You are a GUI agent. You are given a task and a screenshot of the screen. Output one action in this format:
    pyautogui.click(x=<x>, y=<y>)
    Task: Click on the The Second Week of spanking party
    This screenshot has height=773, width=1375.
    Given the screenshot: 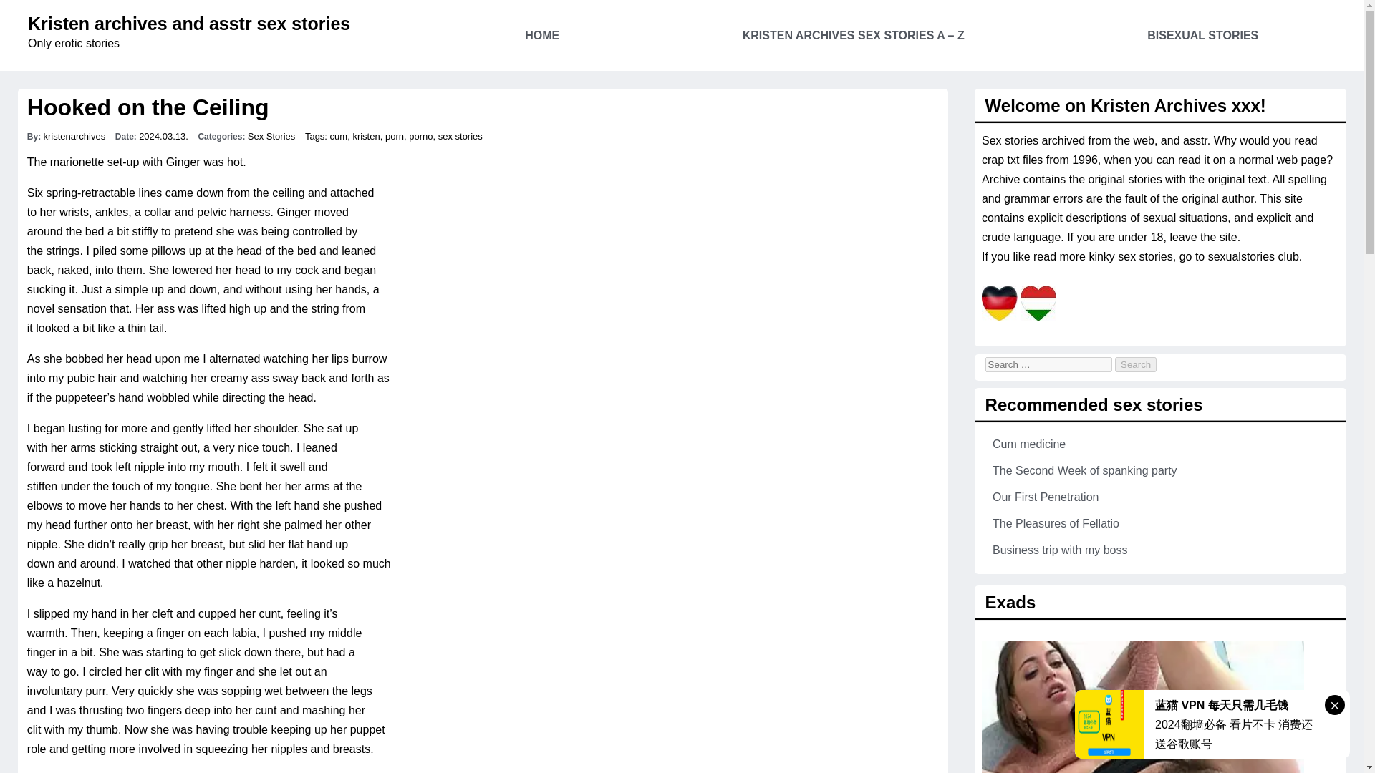 What is the action you would take?
    pyautogui.click(x=1084, y=471)
    